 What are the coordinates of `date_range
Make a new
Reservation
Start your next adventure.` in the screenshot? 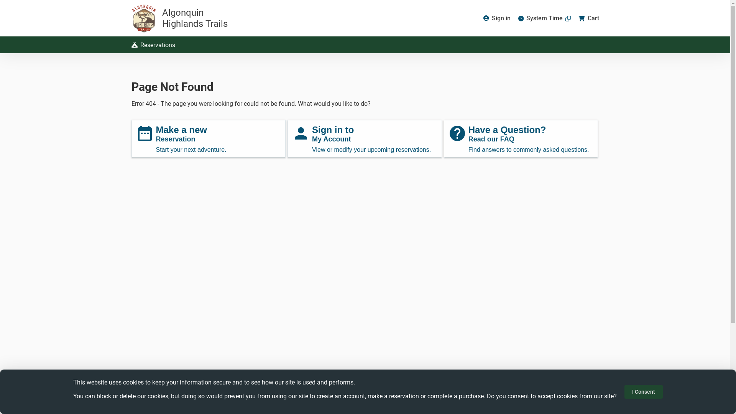 It's located at (209, 139).